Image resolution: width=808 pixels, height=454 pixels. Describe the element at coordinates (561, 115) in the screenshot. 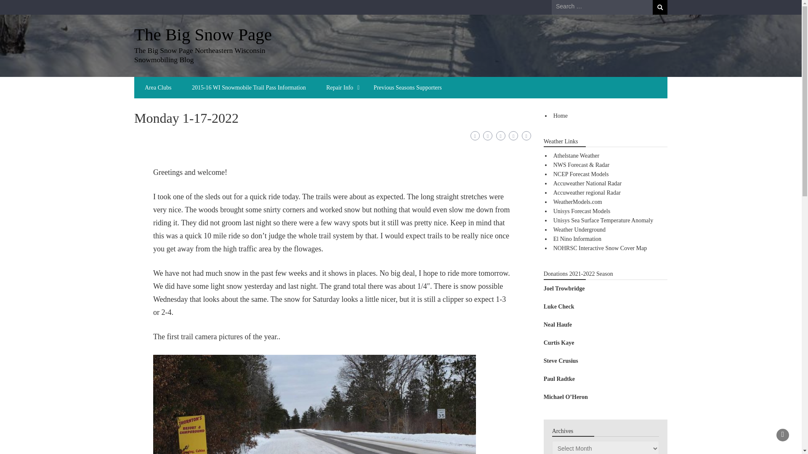

I see `Home` at that location.